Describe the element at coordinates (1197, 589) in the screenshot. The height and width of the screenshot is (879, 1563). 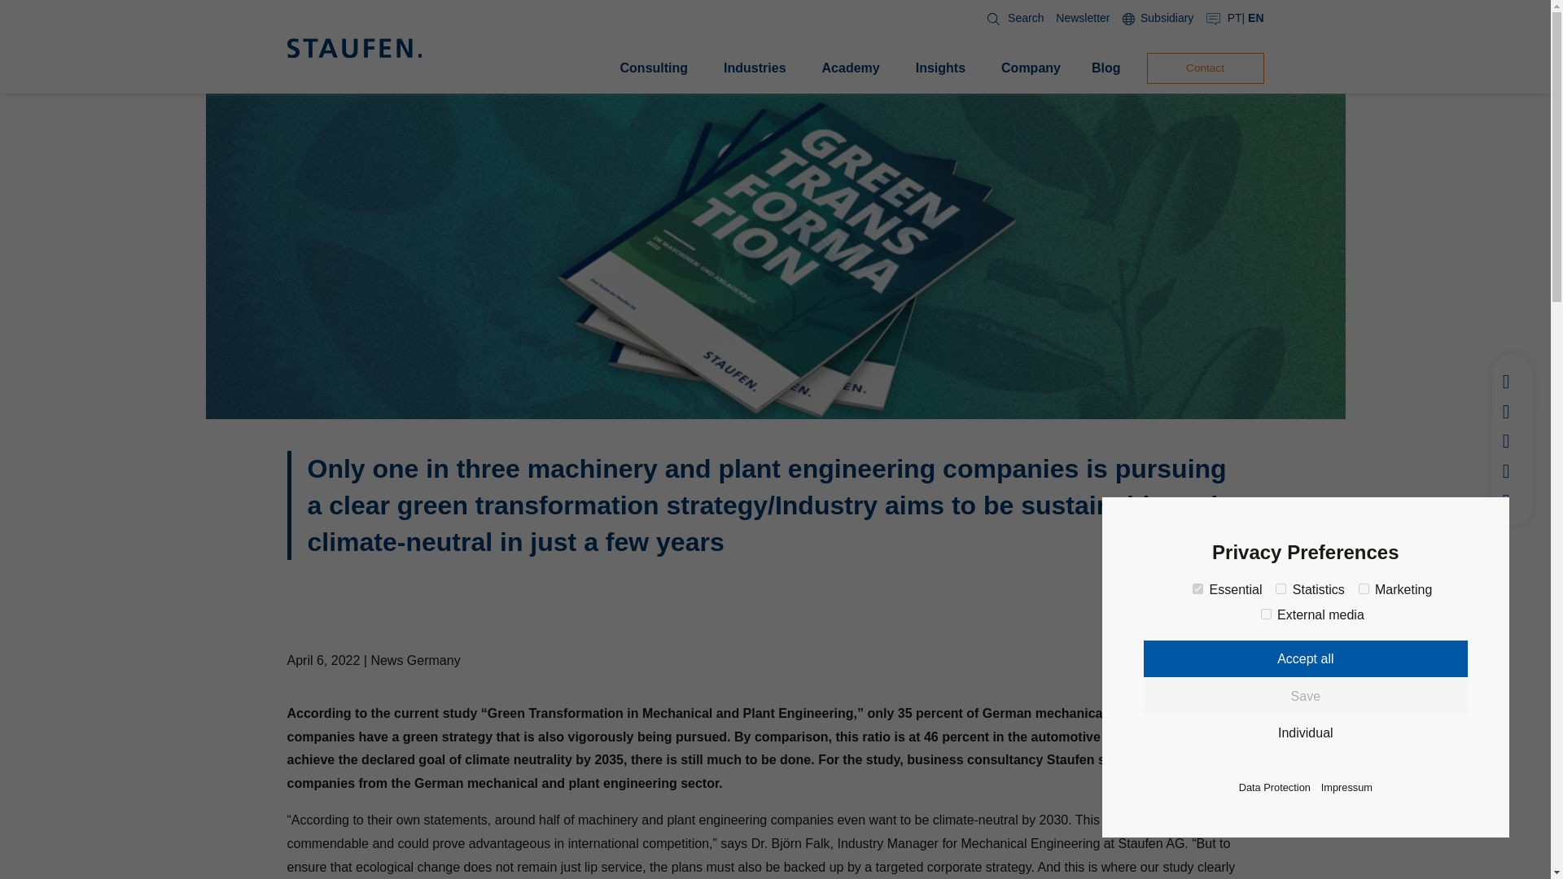
I see `on` at that location.